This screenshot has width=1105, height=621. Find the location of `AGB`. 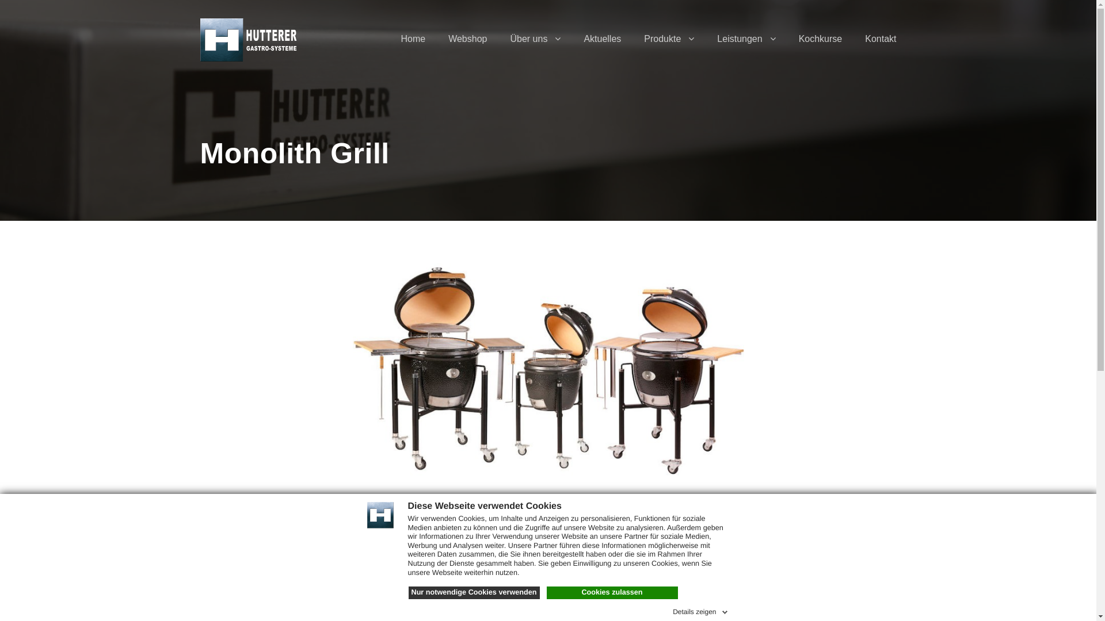

AGB is located at coordinates (624, 595).